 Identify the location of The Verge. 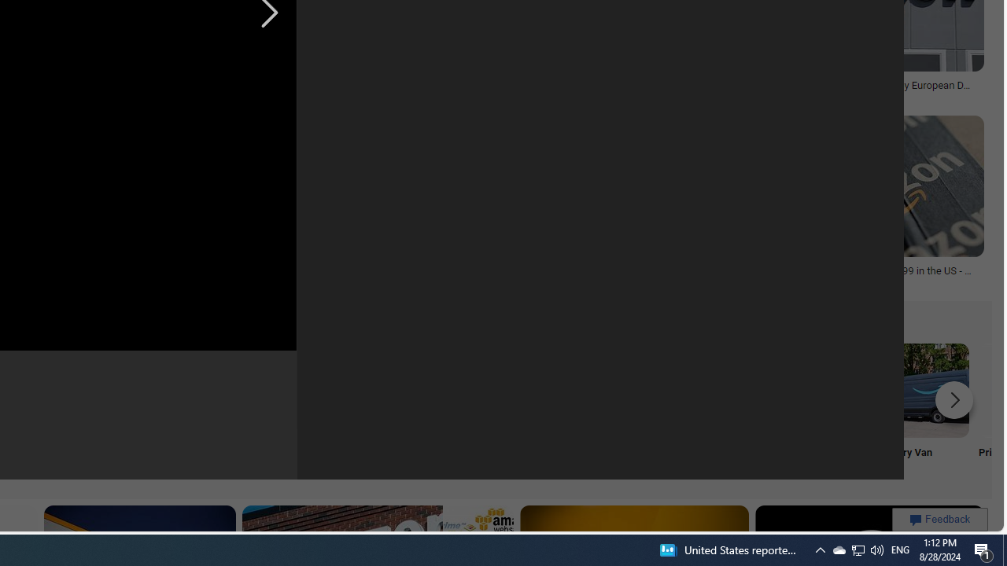
(399, 96).